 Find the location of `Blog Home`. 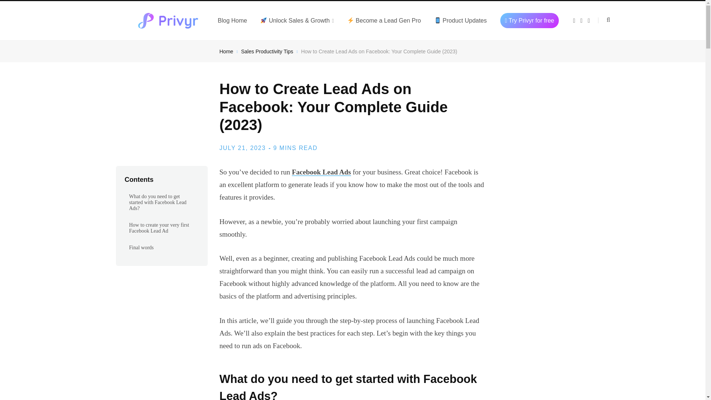

Blog Home is located at coordinates (233, 20).